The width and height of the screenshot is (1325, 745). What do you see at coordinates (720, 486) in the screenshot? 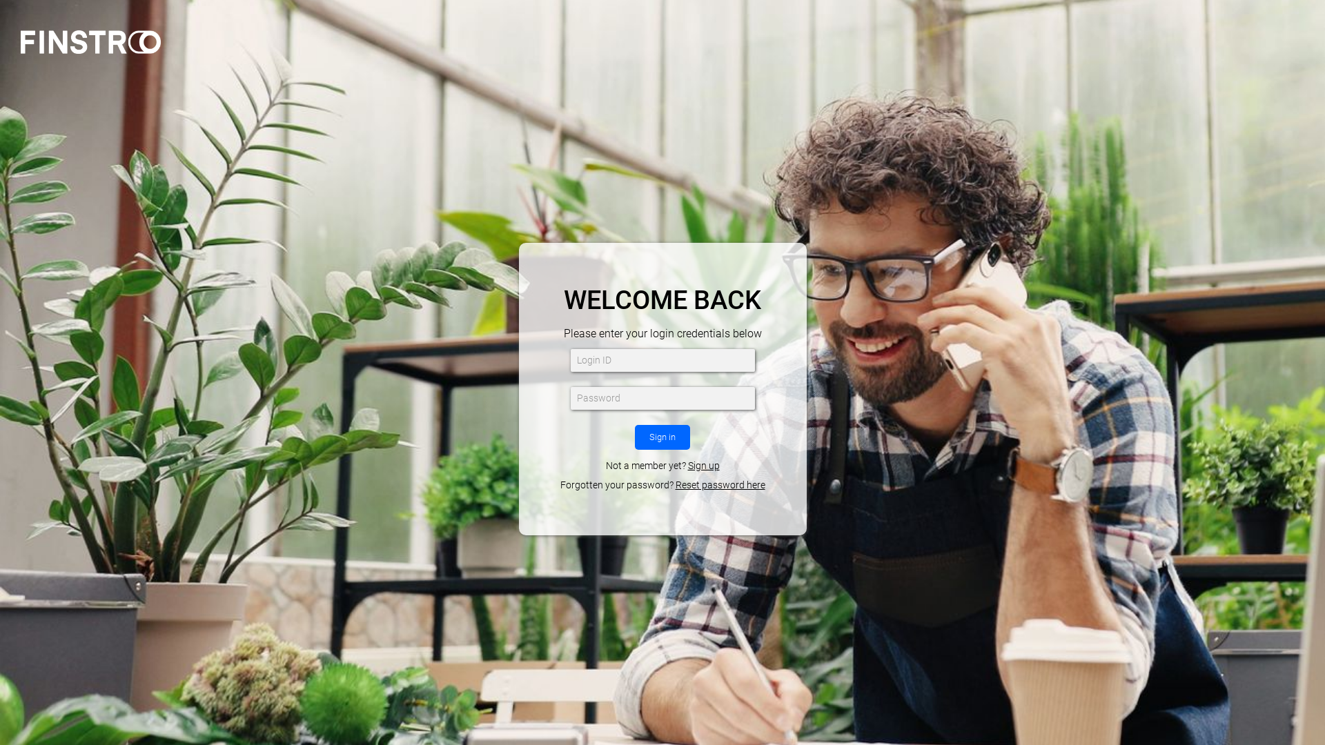
I see `Reset password here` at bounding box center [720, 486].